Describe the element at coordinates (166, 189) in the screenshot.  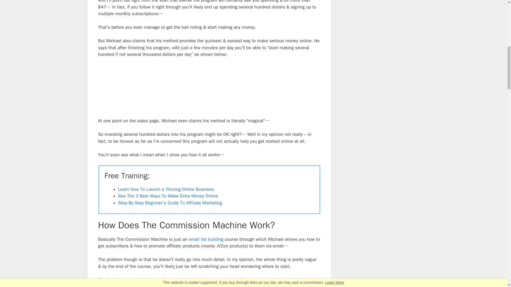
I see `Learn How To Launch a Thriving Online Business` at that location.